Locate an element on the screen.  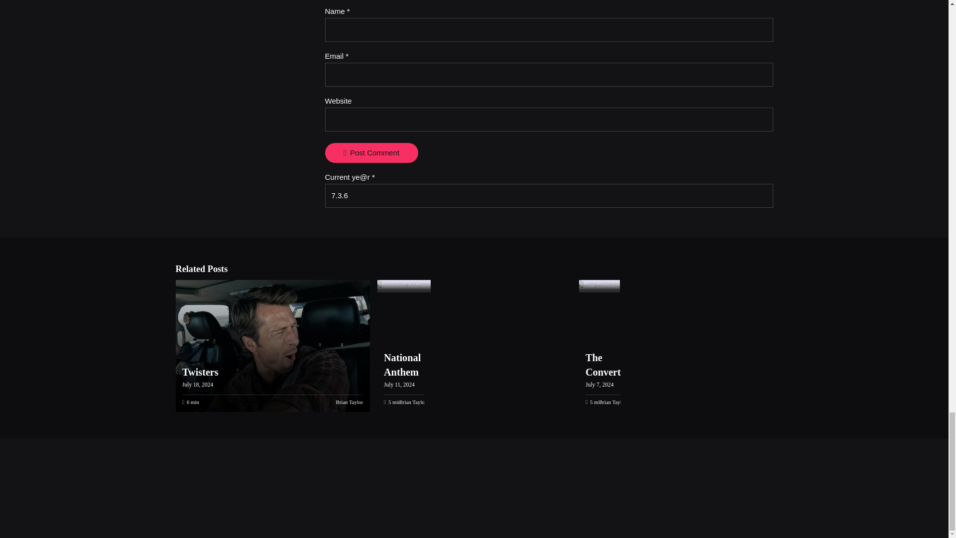
7.3.6 is located at coordinates (549, 195).